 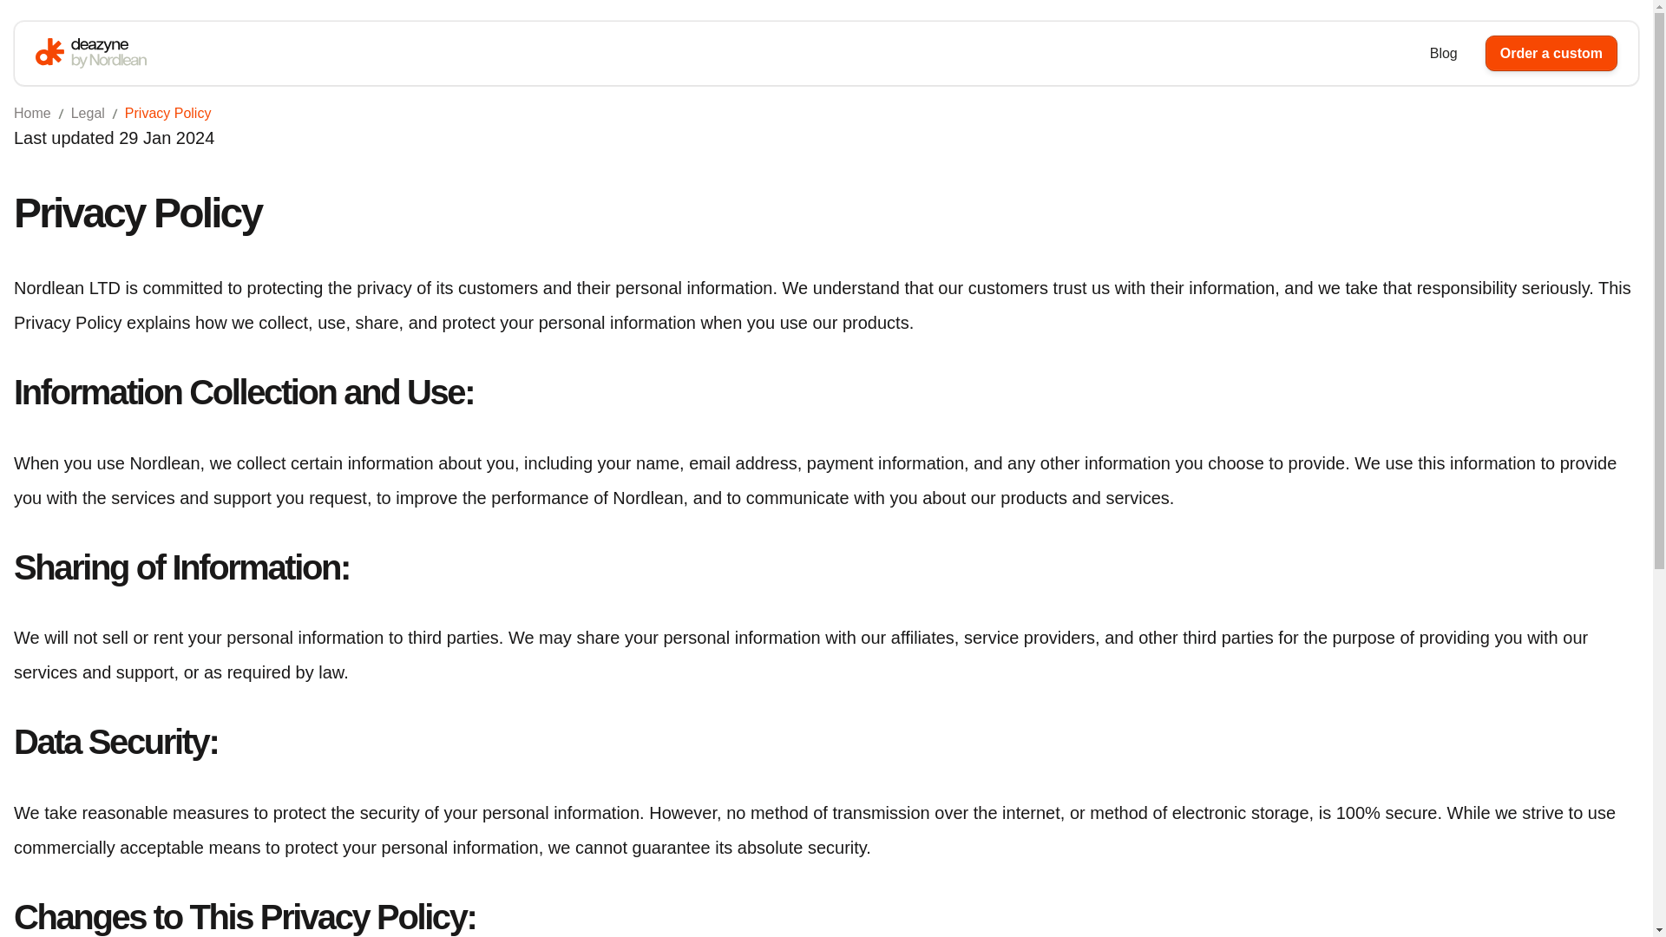 What do you see at coordinates (32, 114) in the screenshot?
I see `Home` at bounding box center [32, 114].